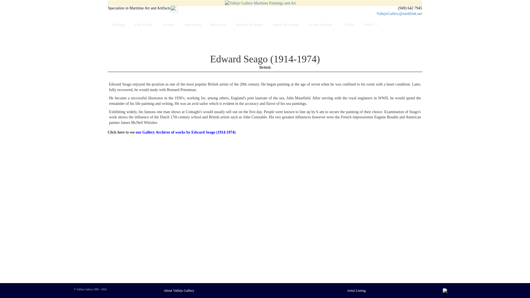  I want to click on Paintings, so click(119, 25).